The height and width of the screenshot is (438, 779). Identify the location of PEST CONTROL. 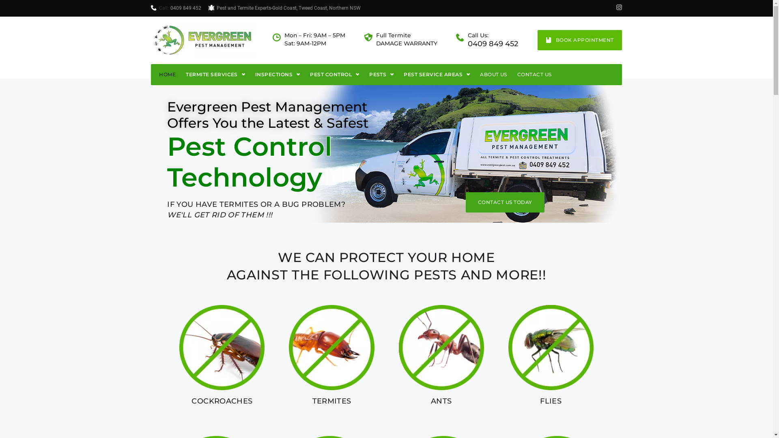
(334, 75).